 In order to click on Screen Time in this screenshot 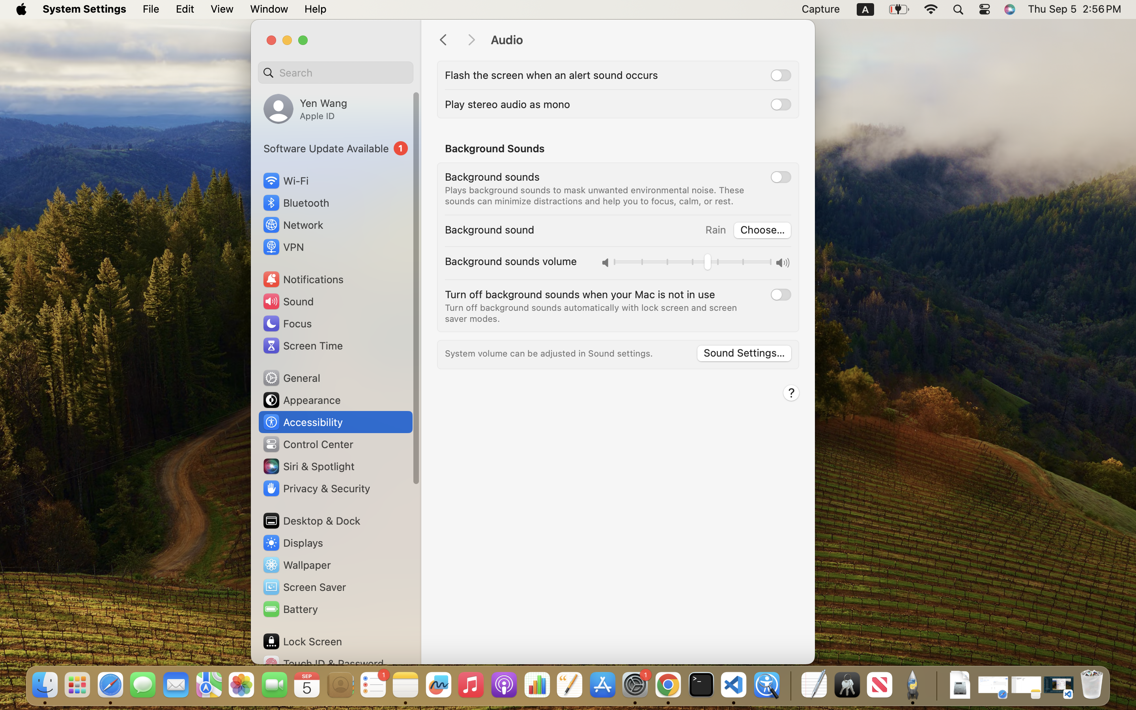, I will do `click(303, 346)`.